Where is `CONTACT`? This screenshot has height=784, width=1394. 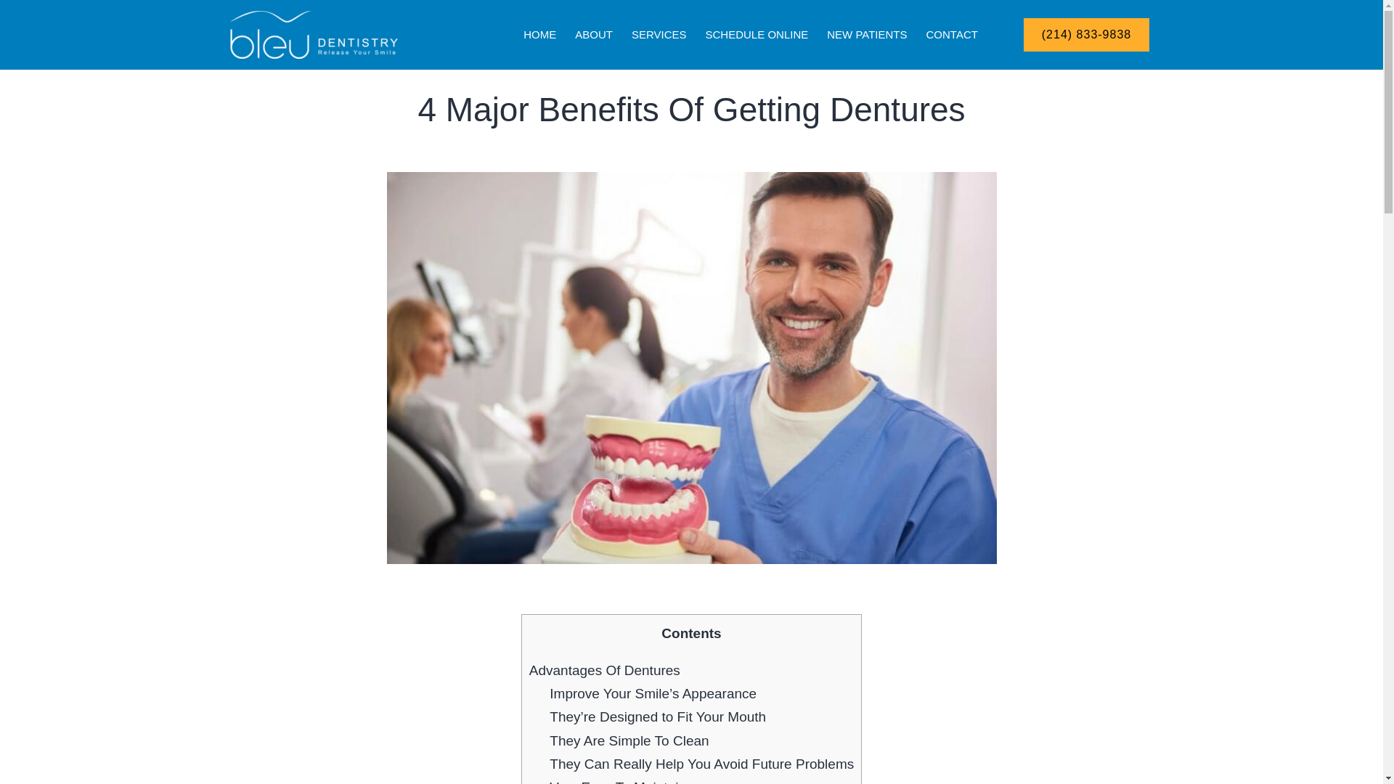 CONTACT is located at coordinates (952, 35).